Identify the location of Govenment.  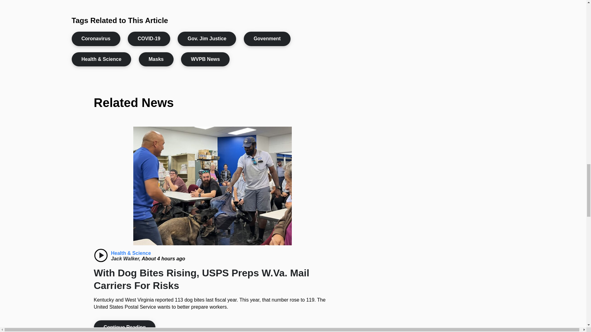
(267, 39).